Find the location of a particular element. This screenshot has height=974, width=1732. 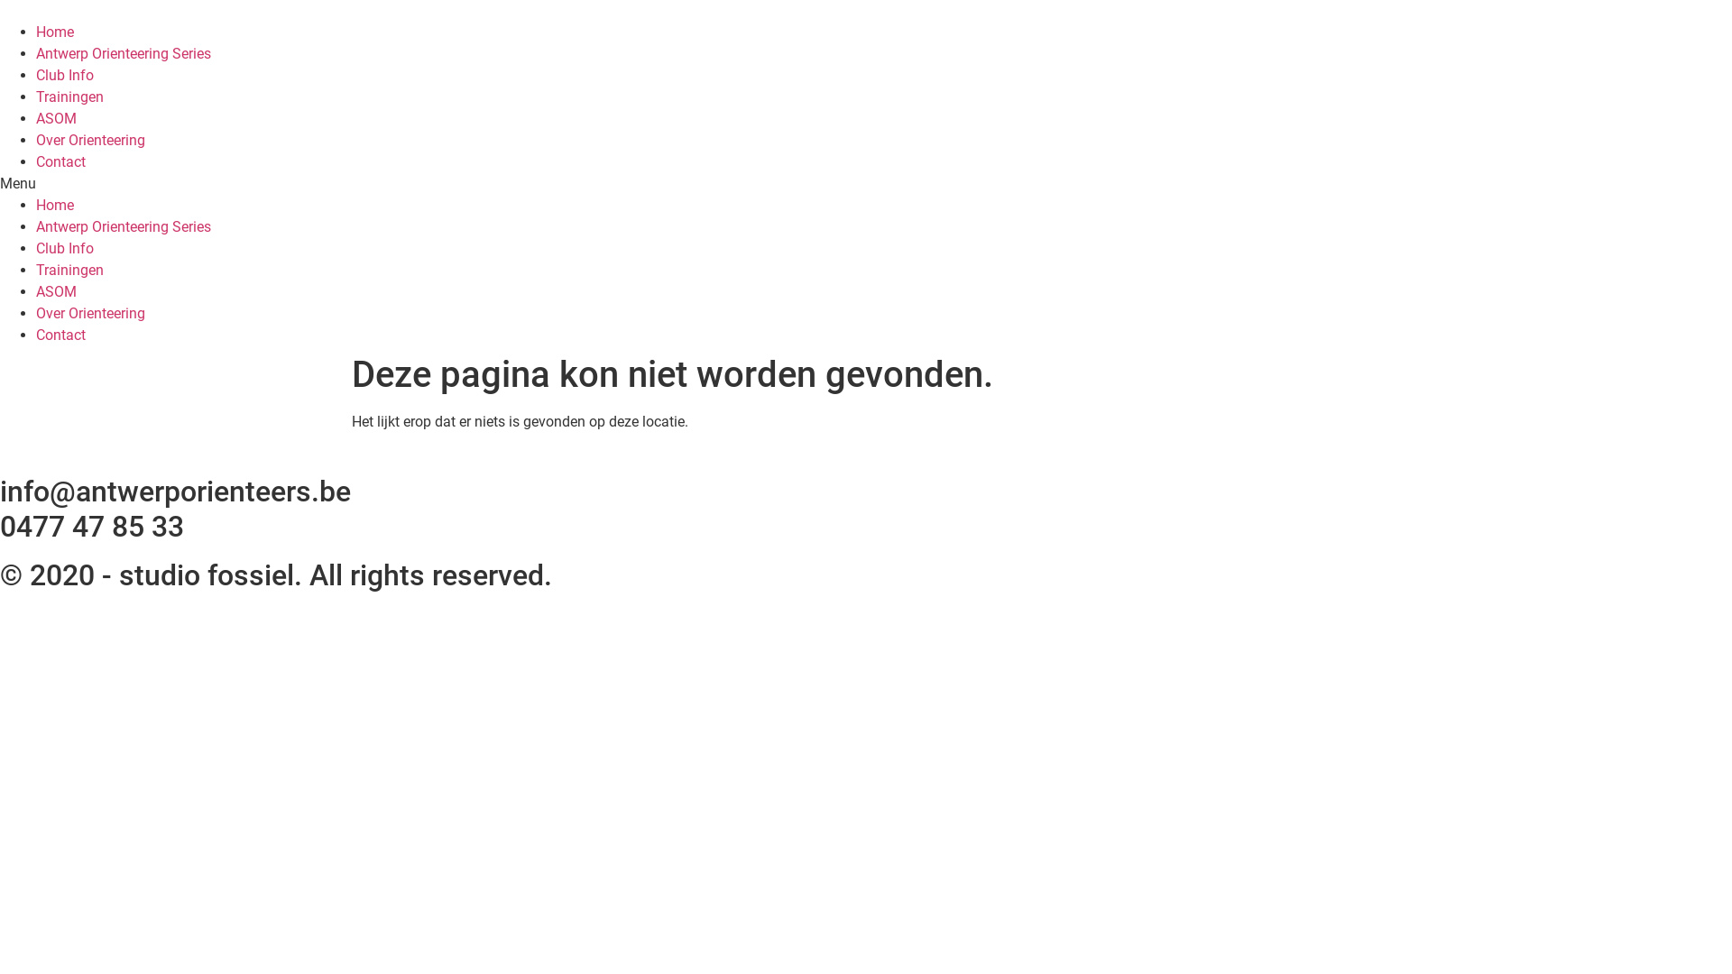

ASOM is located at coordinates (56, 292).